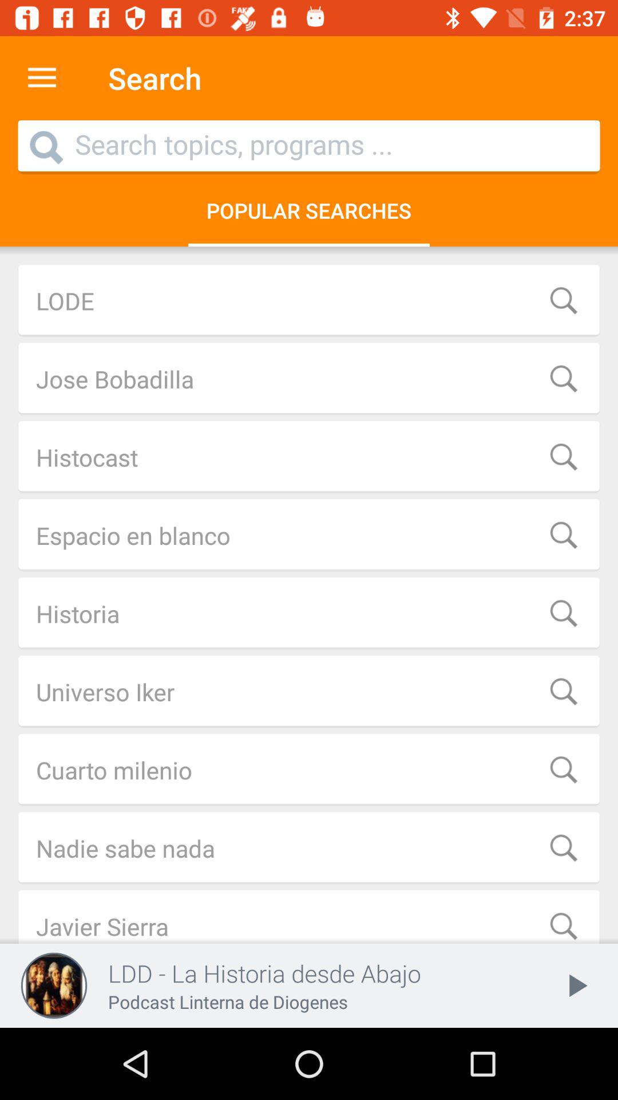 This screenshot has width=618, height=1100. I want to click on jump to the cuarto milenio icon, so click(309, 770).